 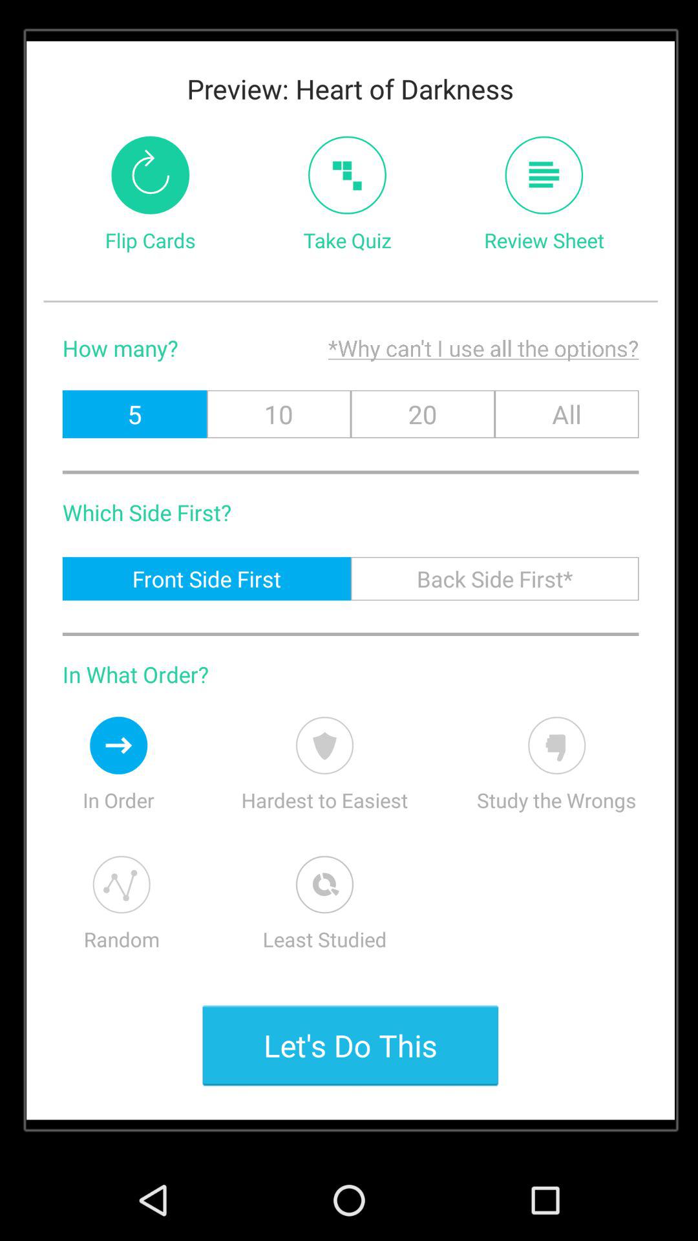 What do you see at coordinates (324, 745) in the screenshot?
I see `sort hardest to easiest` at bounding box center [324, 745].